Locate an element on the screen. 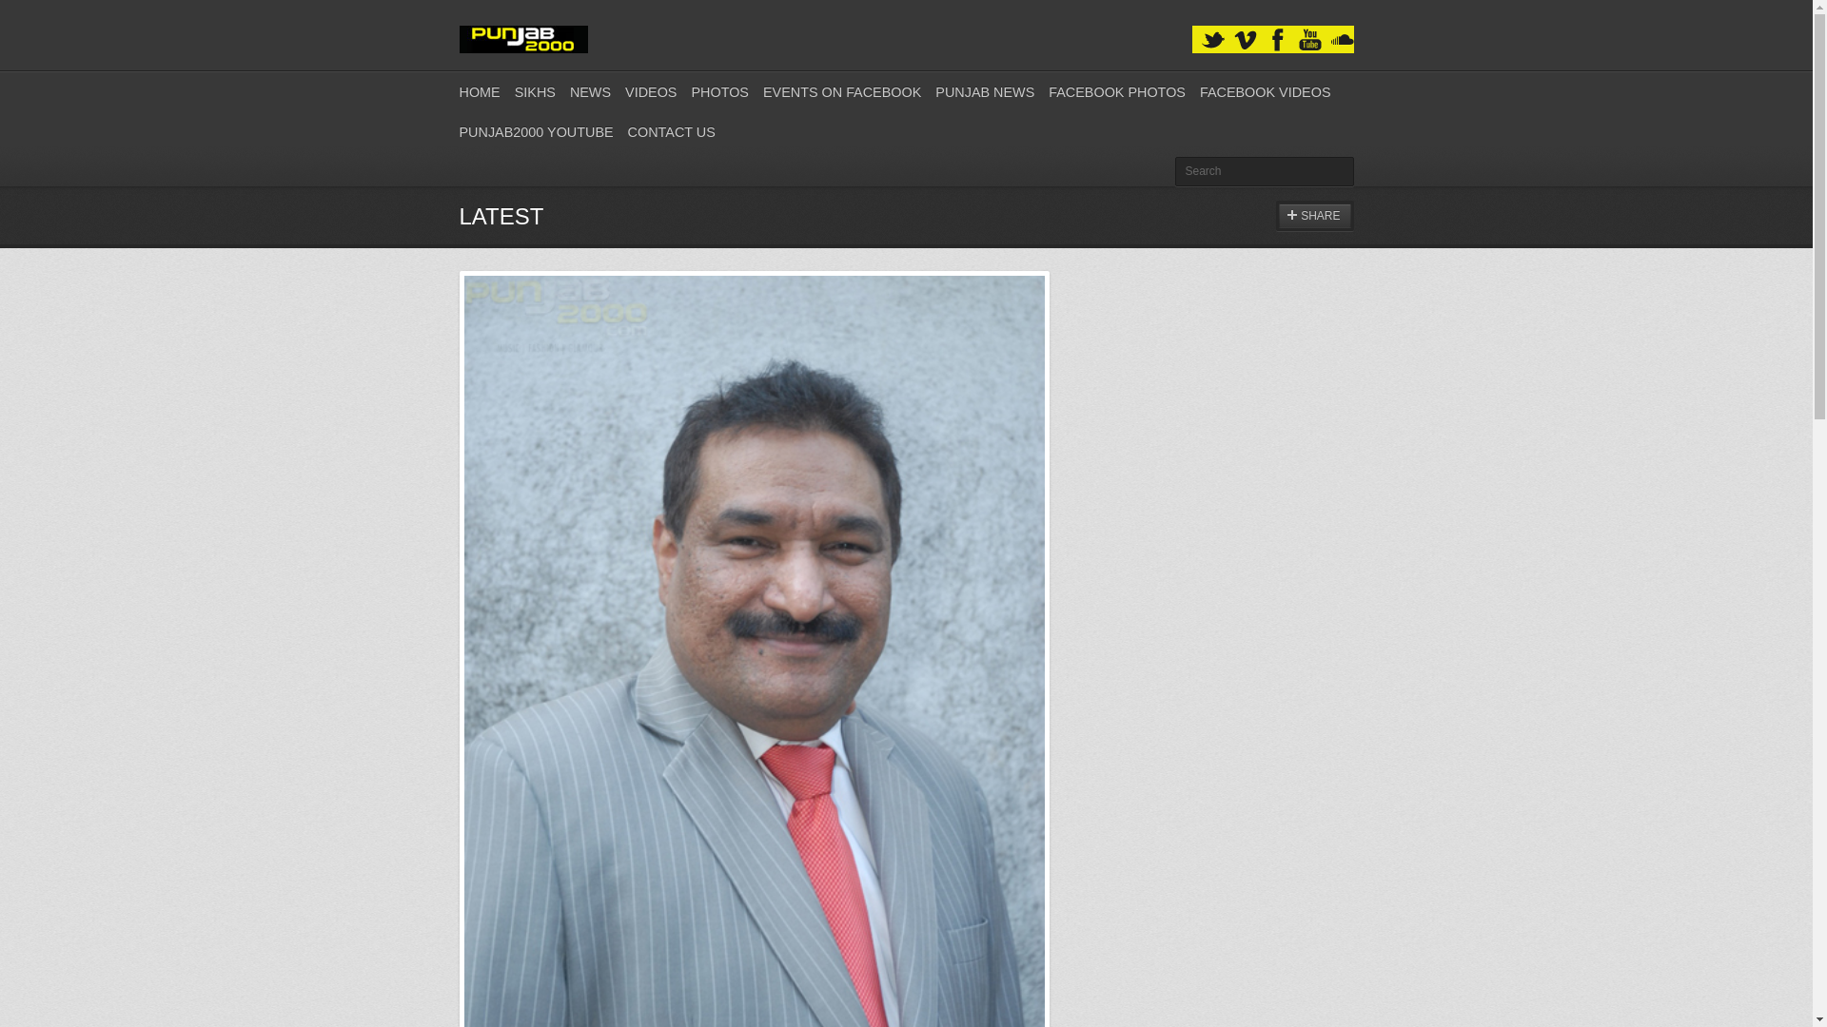 The width and height of the screenshot is (1827, 1027). FACEBOOK PHOTOS is located at coordinates (1117, 91).